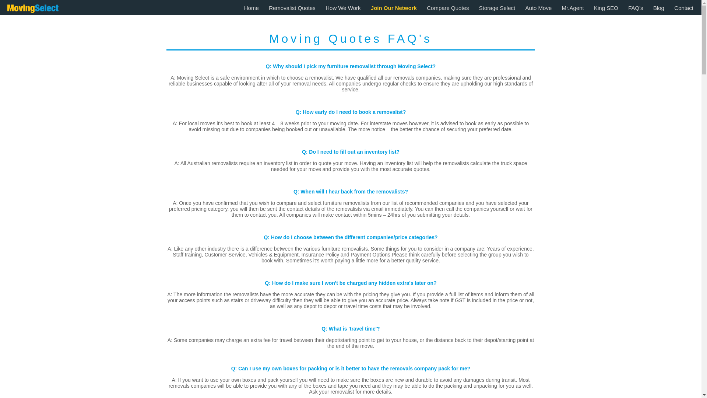 The image size is (707, 398). Describe the element at coordinates (659, 8) in the screenshot. I see `Blog` at that location.